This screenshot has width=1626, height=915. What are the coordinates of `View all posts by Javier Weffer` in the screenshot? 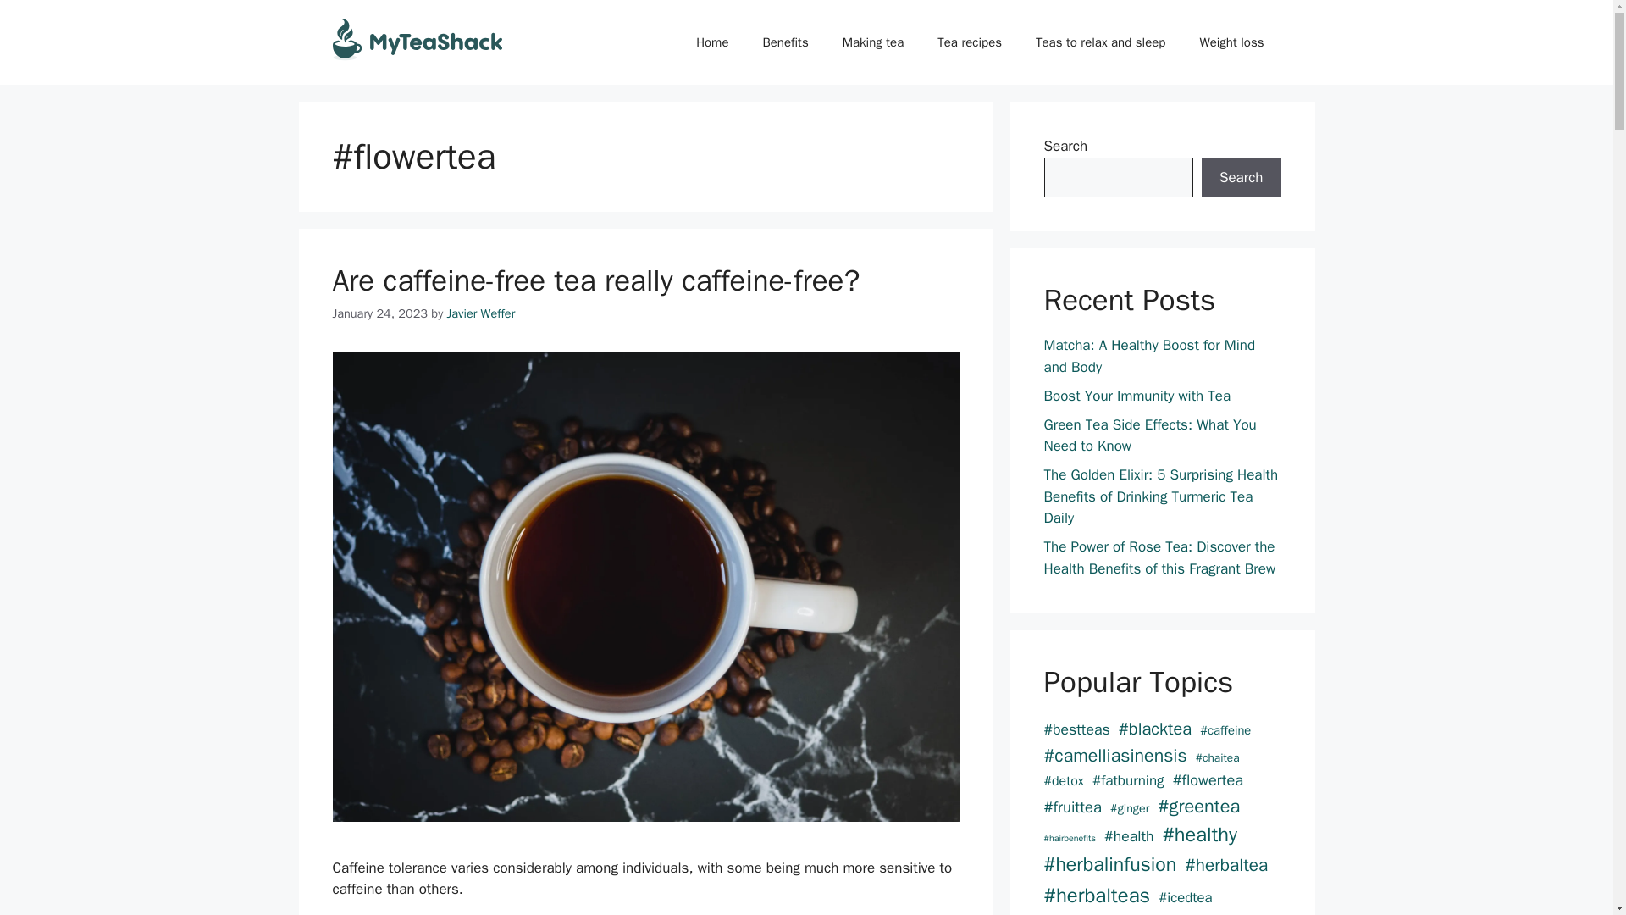 It's located at (481, 313).